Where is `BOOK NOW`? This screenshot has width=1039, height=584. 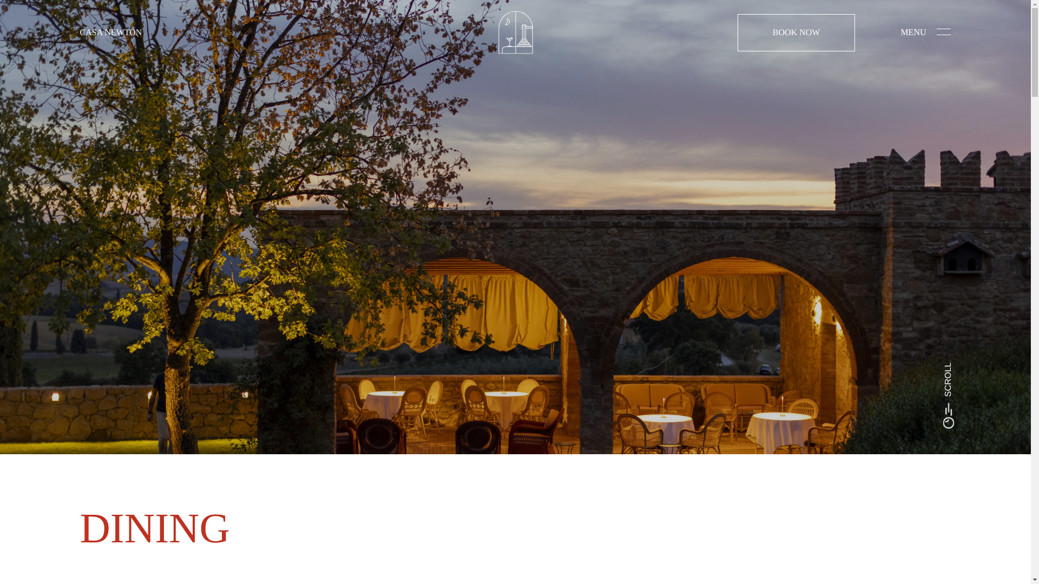
BOOK NOW is located at coordinates (797, 32).